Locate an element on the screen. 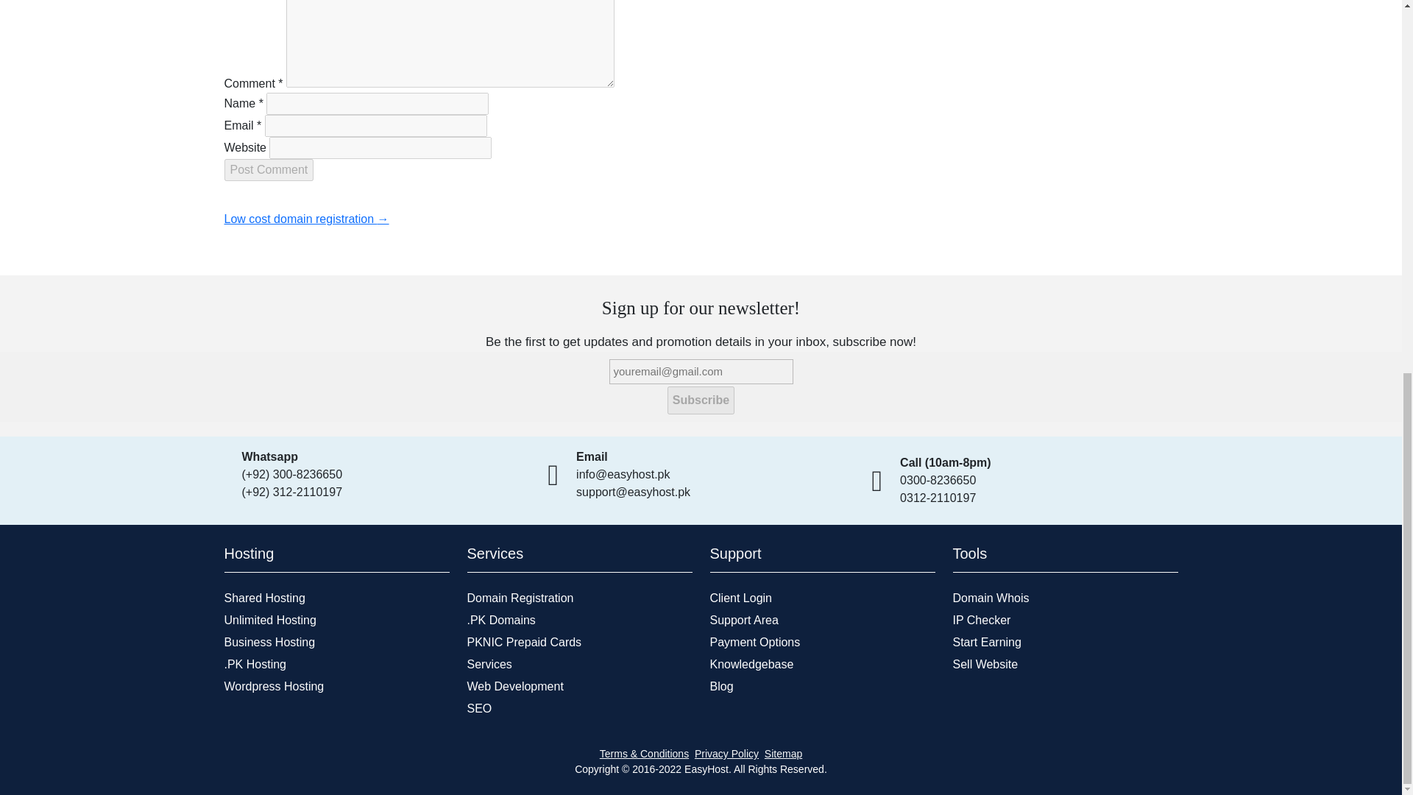  PKNIC Prepaid Cards is located at coordinates (523, 642).